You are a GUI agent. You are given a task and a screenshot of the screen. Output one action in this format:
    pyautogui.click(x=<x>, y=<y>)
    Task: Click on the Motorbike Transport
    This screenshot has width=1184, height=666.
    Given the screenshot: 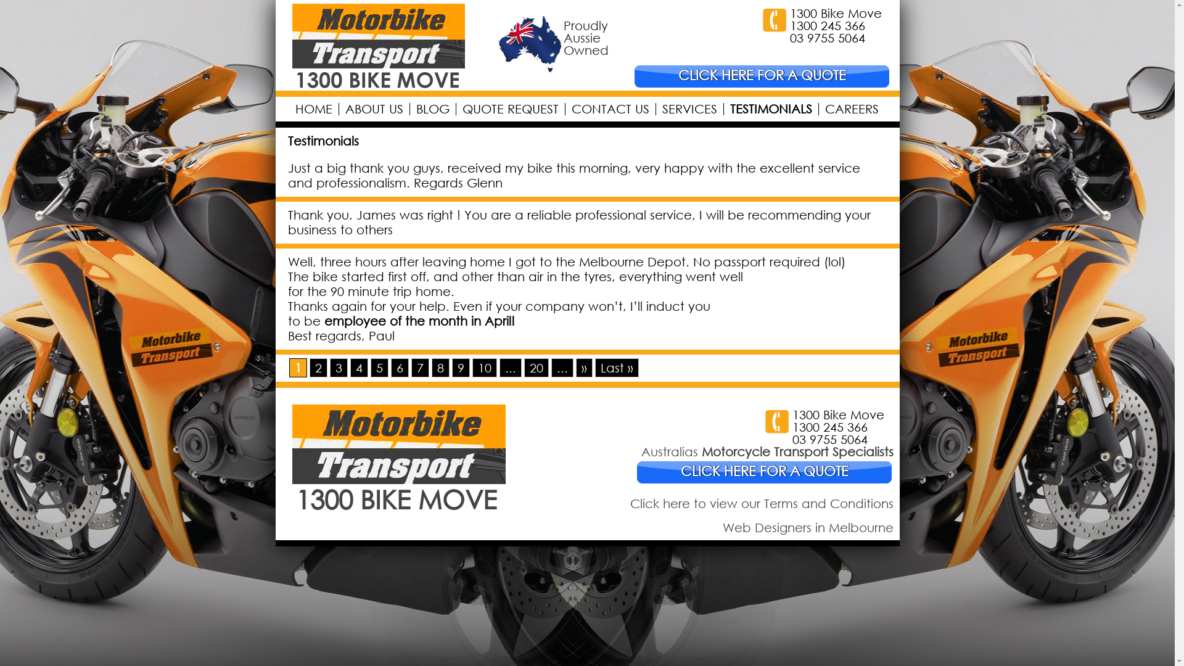 What is the action you would take?
    pyautogui.click(x=380, y=84)
    